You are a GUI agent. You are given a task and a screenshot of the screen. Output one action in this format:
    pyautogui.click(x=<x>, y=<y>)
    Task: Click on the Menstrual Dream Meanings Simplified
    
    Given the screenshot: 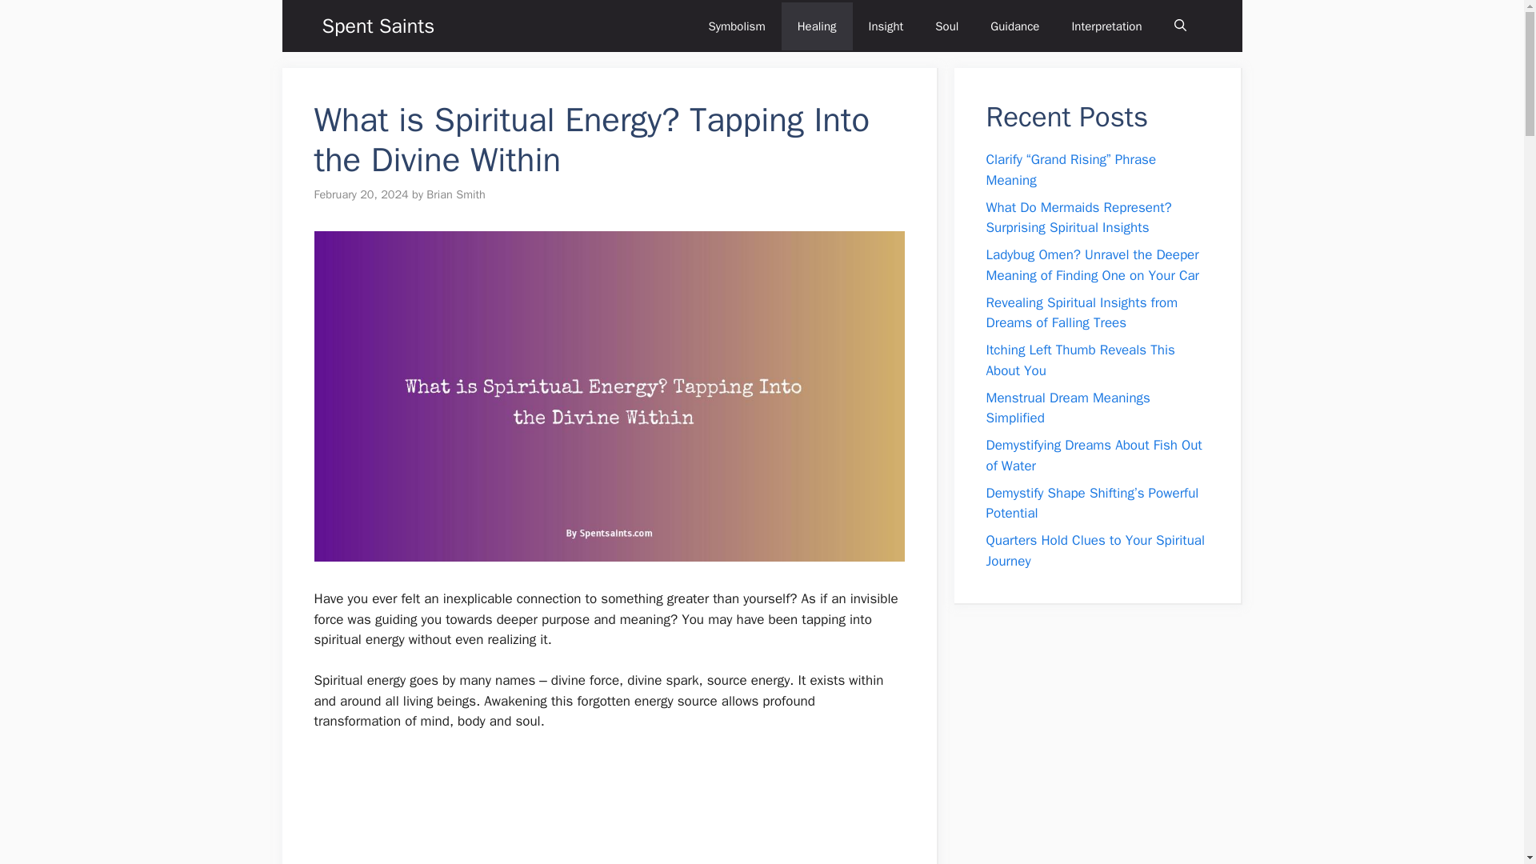 What is the action you would take?
    pyautogui.click(x=1067, y=408)
    